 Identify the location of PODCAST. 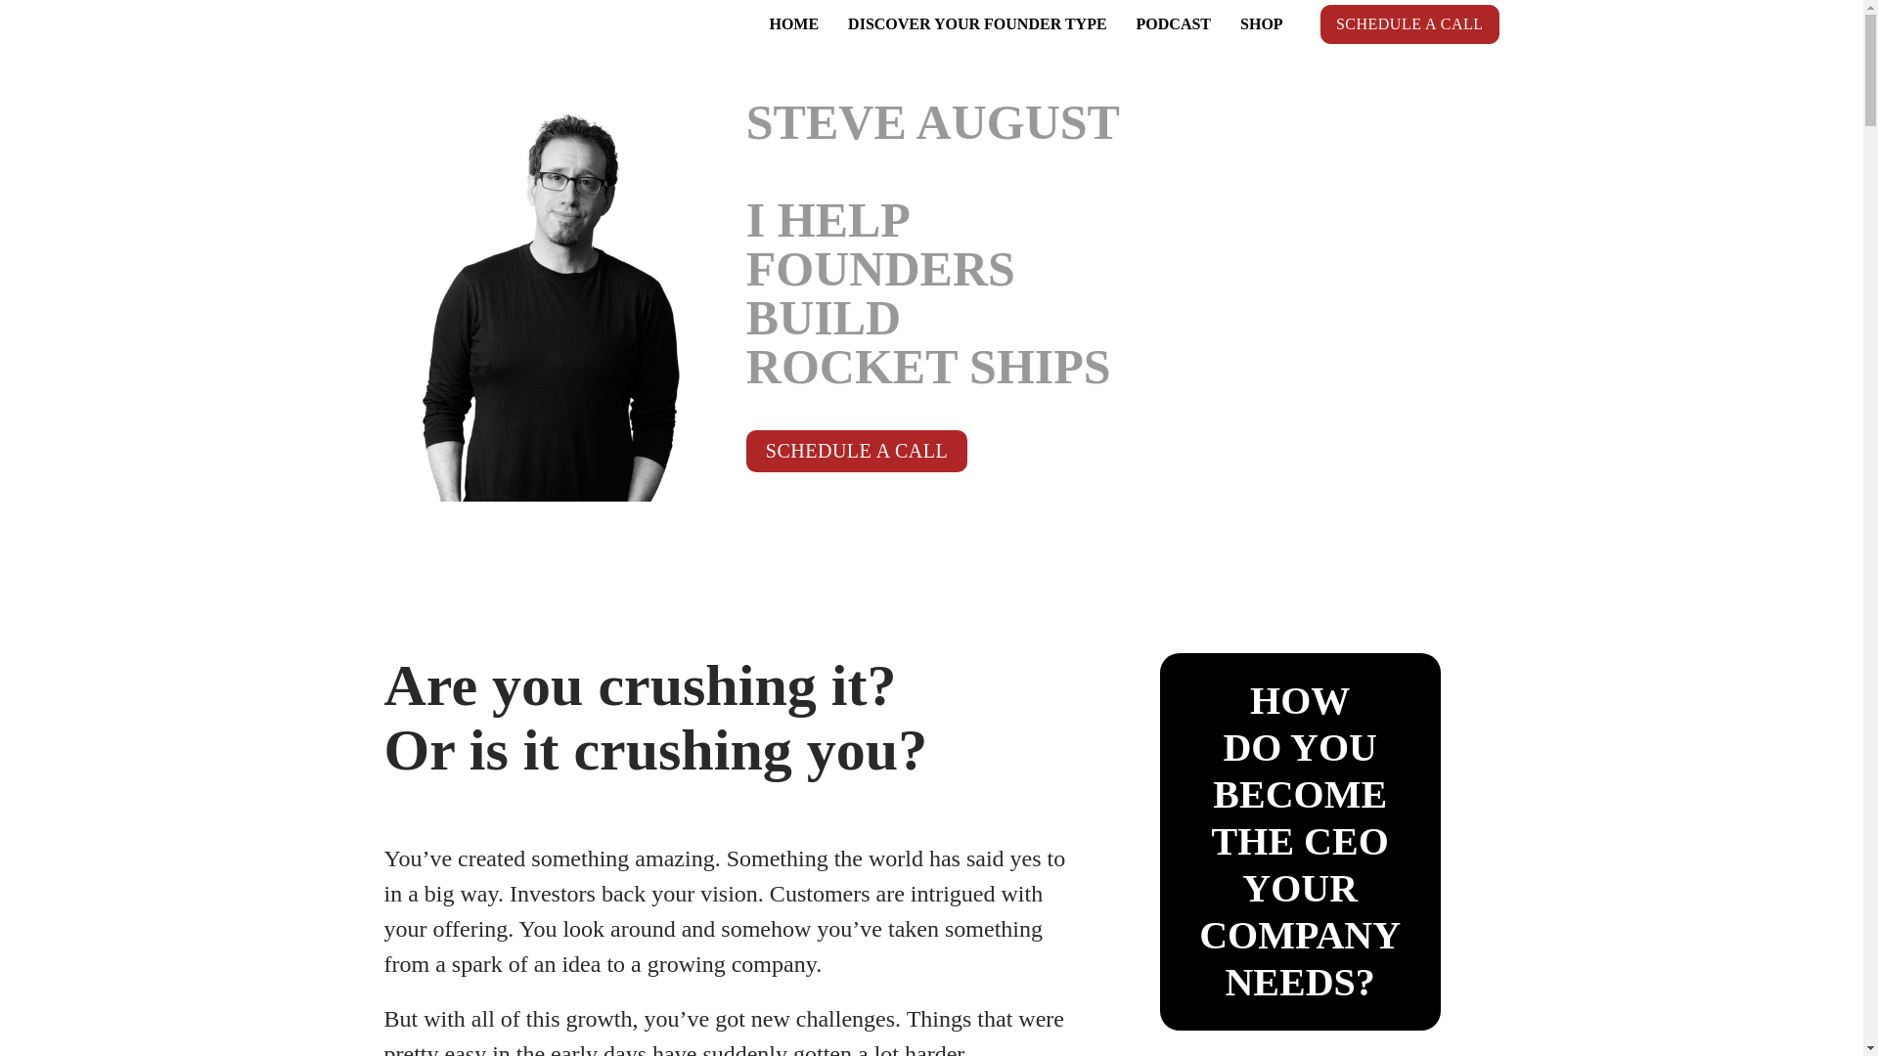
(1174, 24).